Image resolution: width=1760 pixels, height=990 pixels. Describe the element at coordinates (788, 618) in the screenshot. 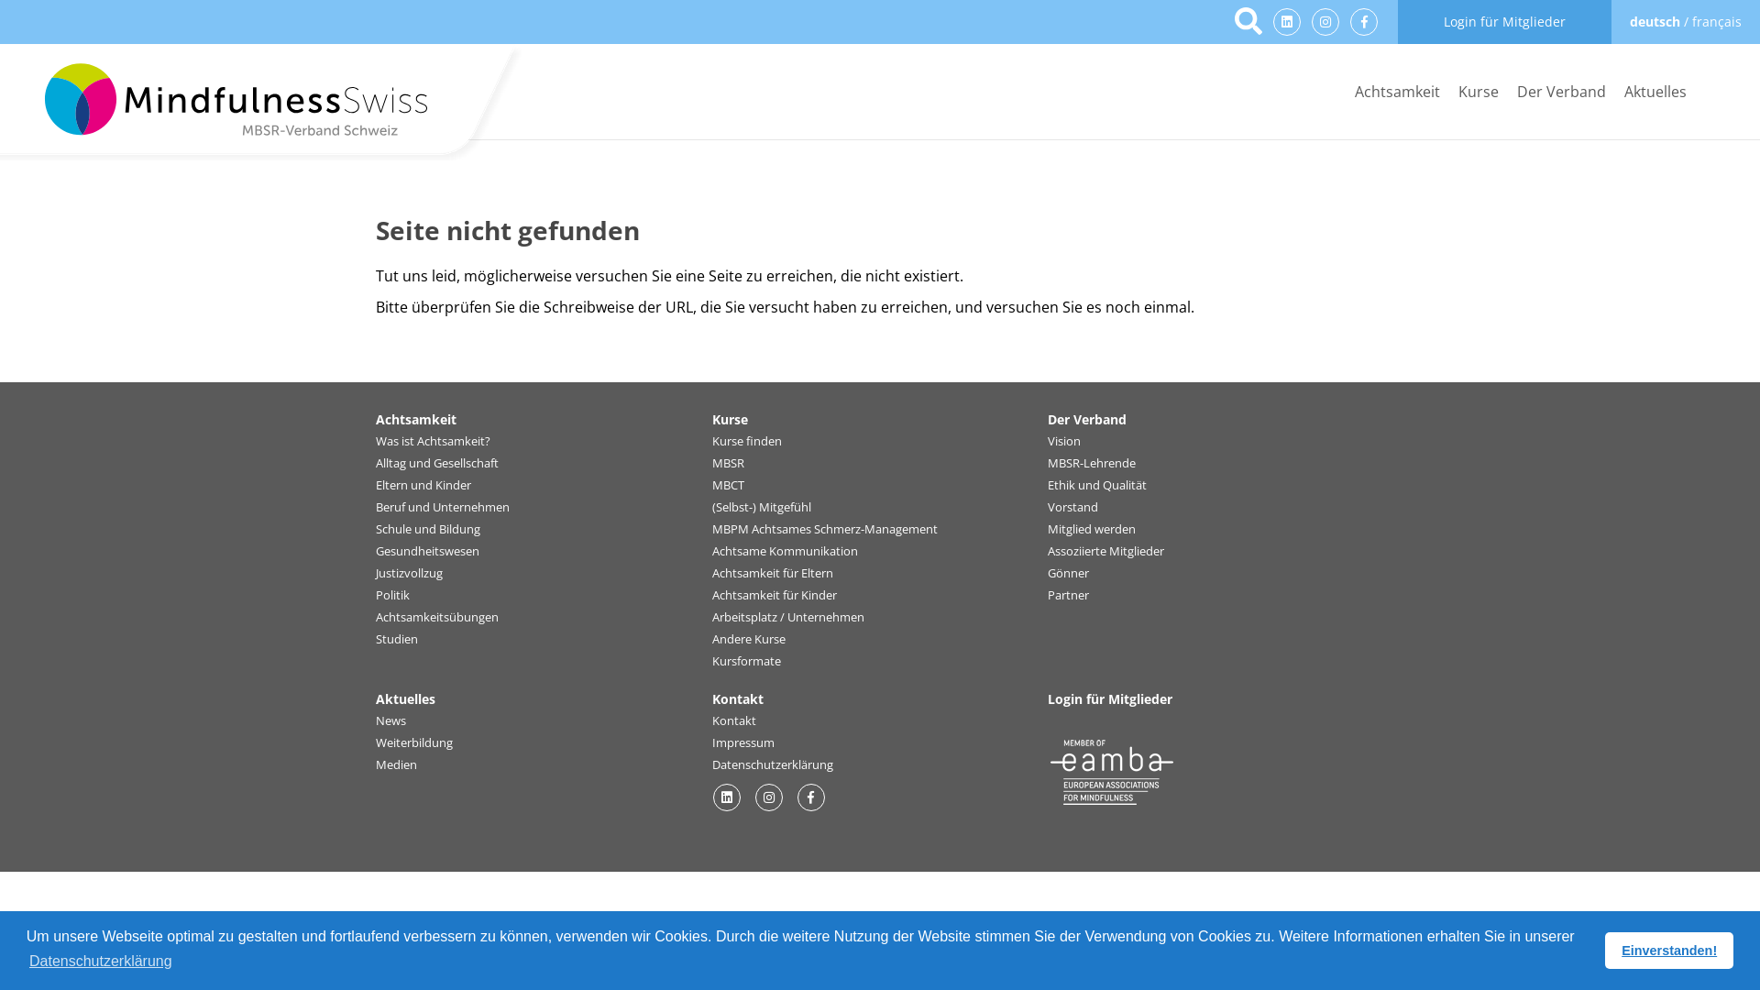

I see `Arbeitsplatz / Unternehmen` at that location.